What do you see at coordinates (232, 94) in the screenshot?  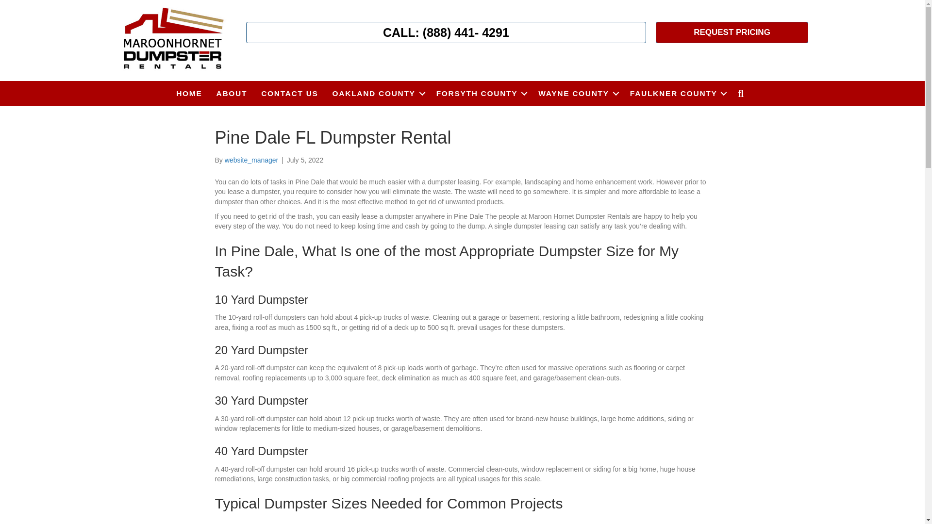 I see `ABOUT` at bounding box center [232, 94].